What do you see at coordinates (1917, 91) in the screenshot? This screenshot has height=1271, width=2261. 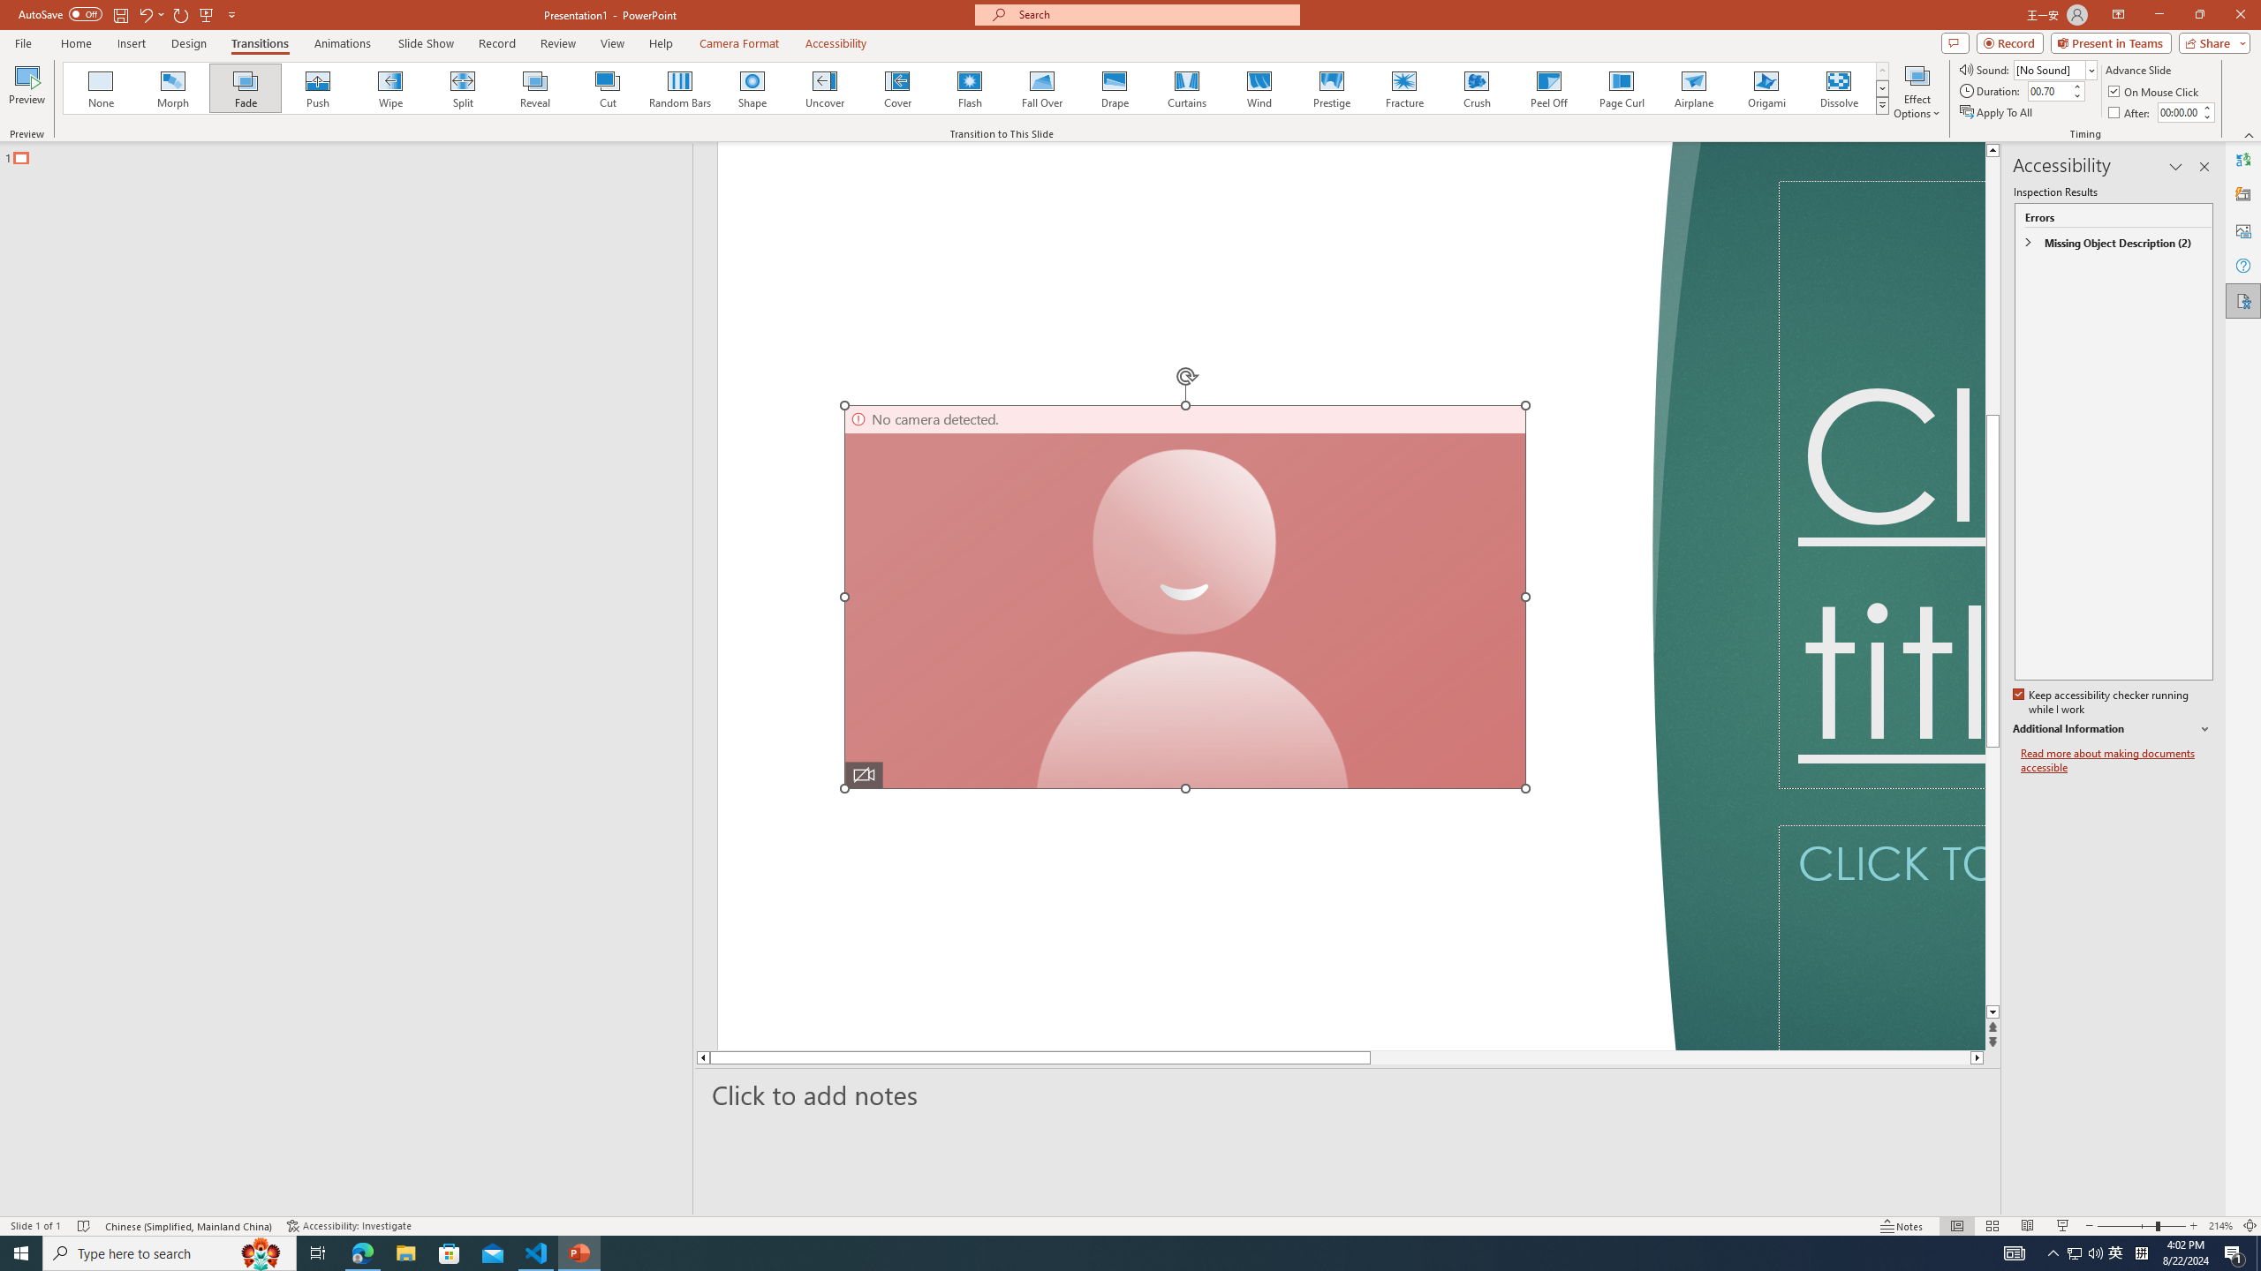 I see `Effect Options` at bounding box center [1917, 91].